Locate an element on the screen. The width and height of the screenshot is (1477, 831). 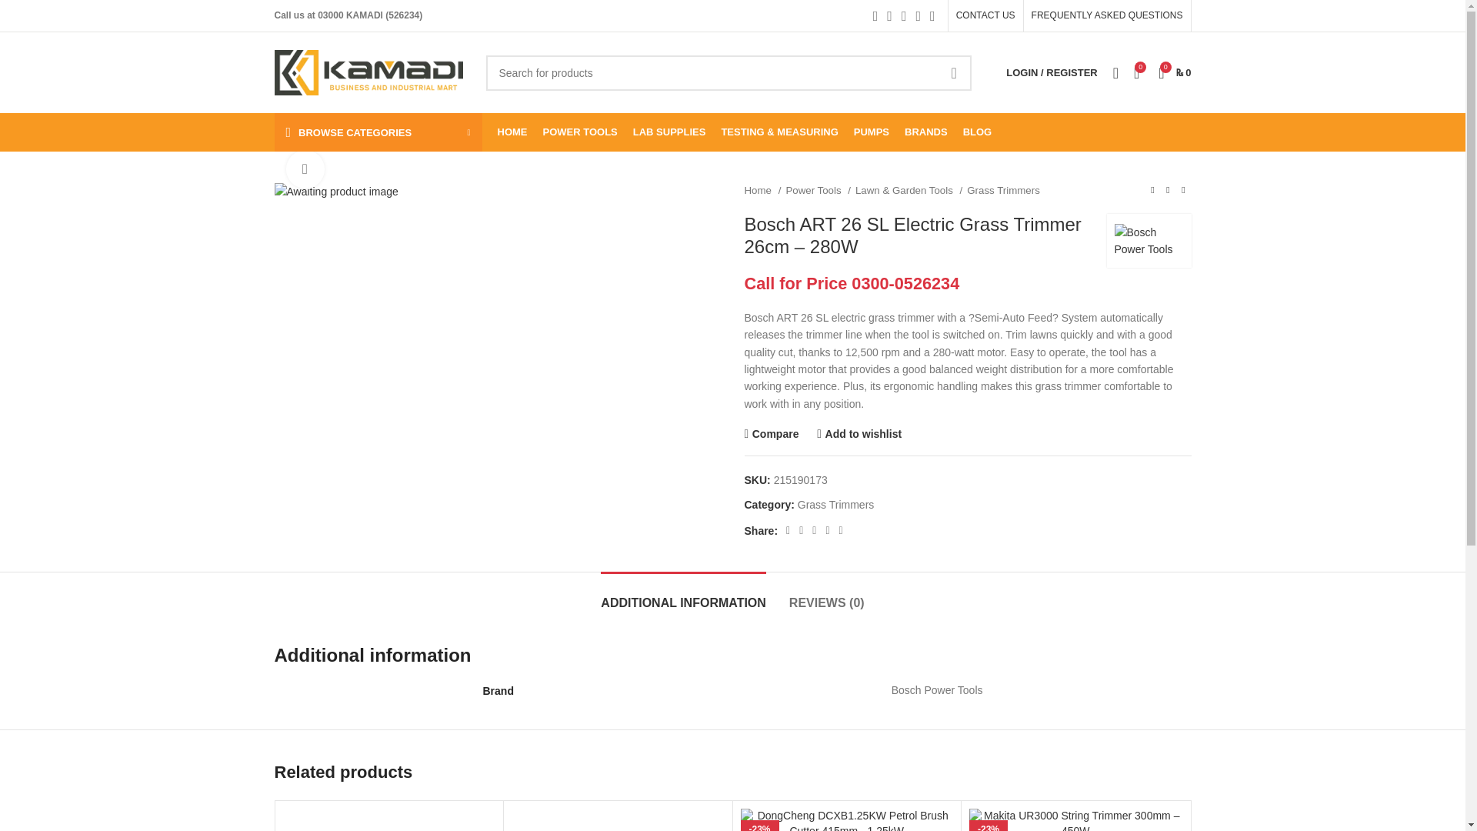
My account is located at coordinates (1051, 72).